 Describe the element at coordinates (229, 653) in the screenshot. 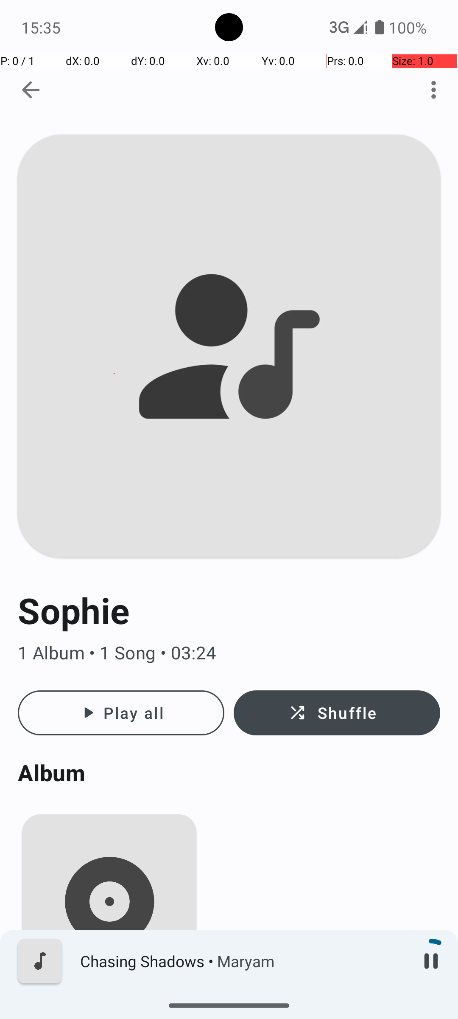

I see `1 Album • 1 Song • 03:24` at that location.